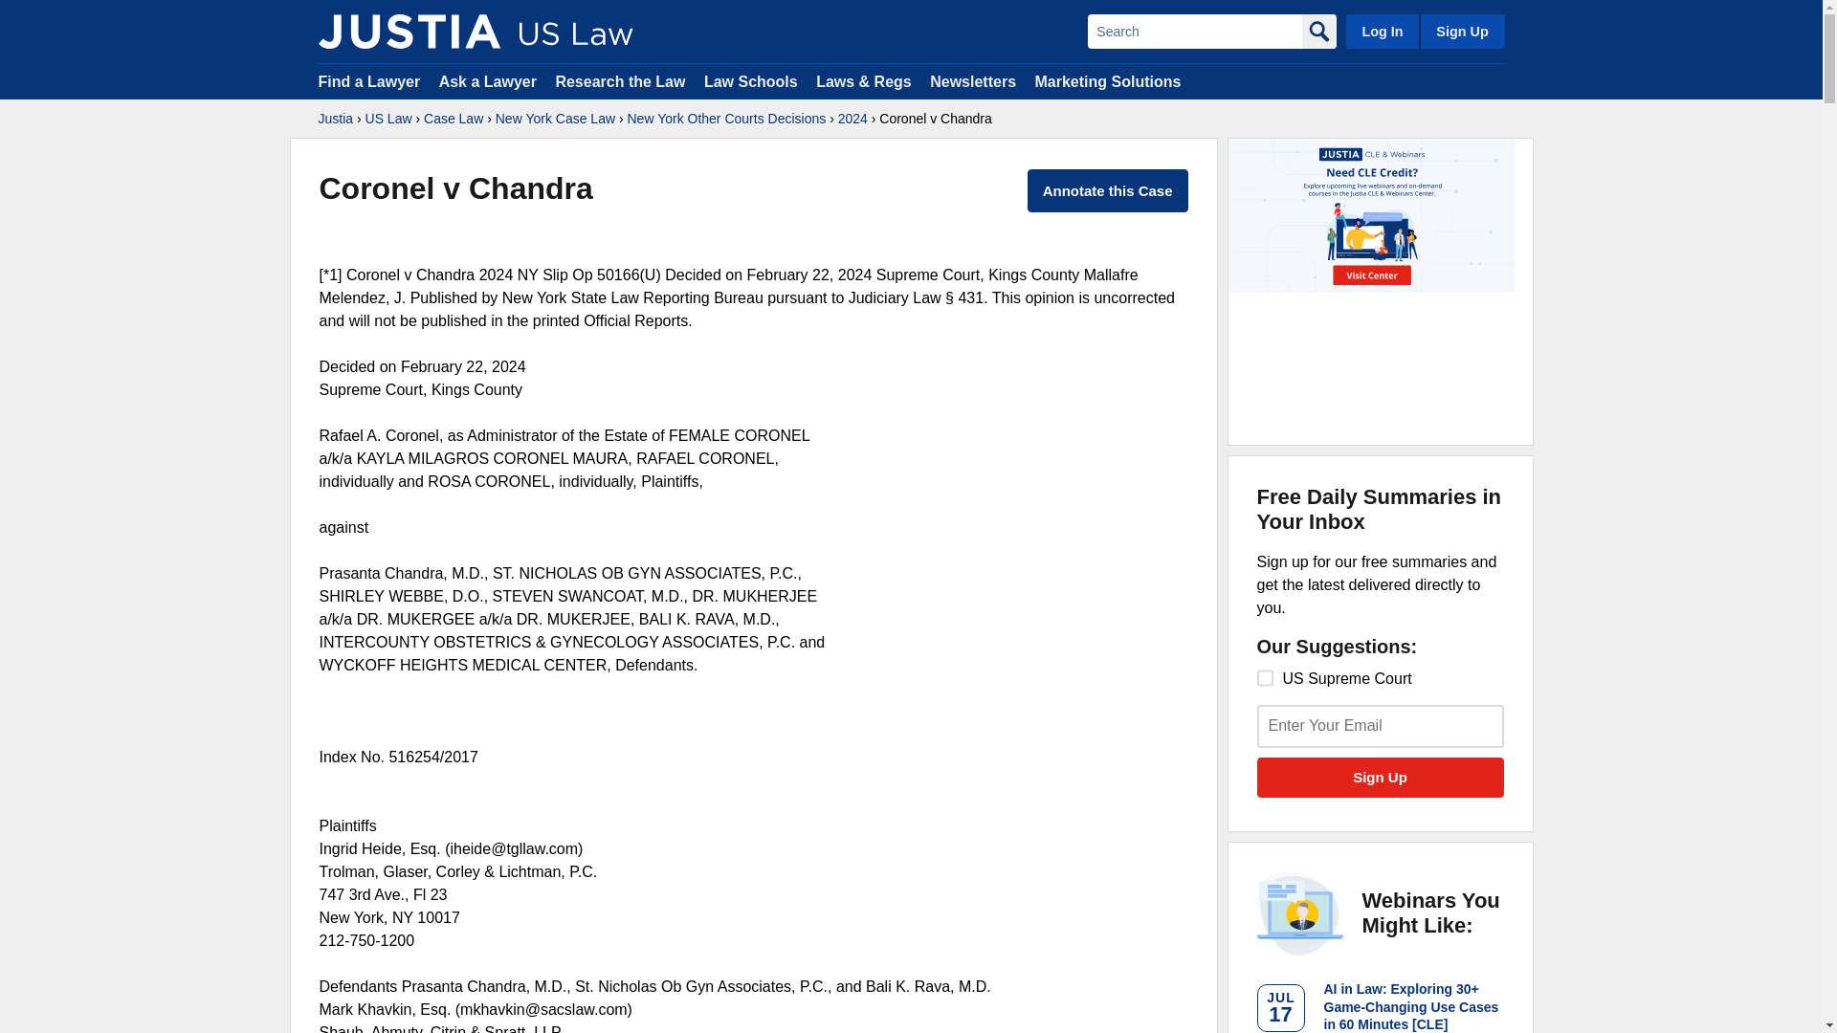 This screenshot has width=1837, height=1033. What do you see at coordinates (555, 119) in the screenshot?
I see `New York Case Law` at bounding box center [555, 119].